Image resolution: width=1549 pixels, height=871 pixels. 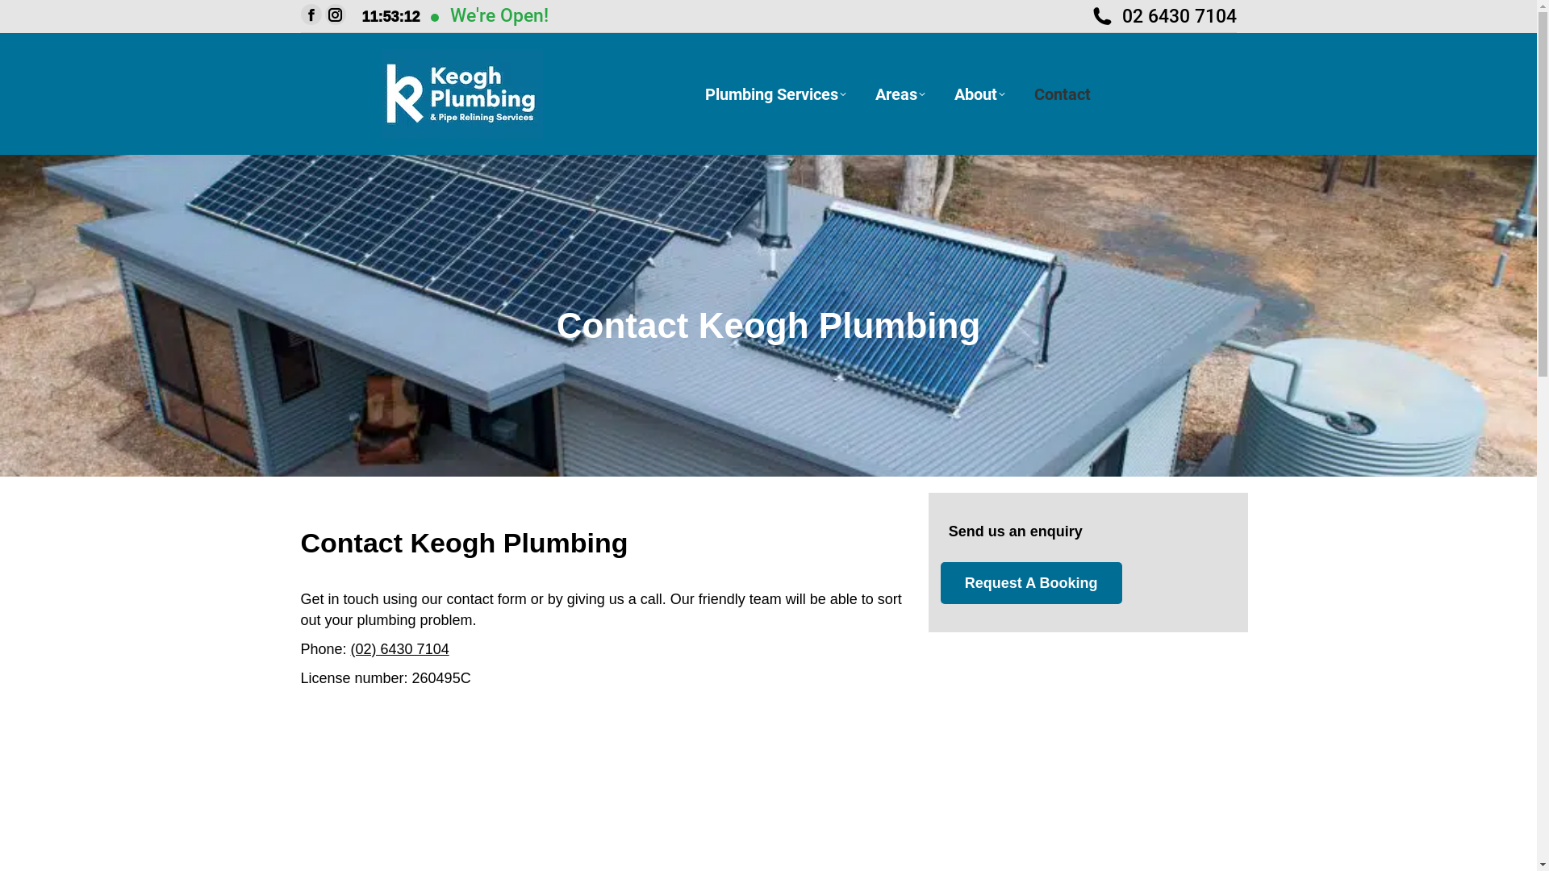 What do you see at coordinates (400, 649) in the screenshot?
I see `(02) 6430 7104` at bounding box center [400, 649].